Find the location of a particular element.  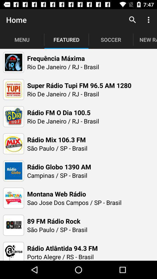

tap the item above the new radios is located at coordinates (133, 20).